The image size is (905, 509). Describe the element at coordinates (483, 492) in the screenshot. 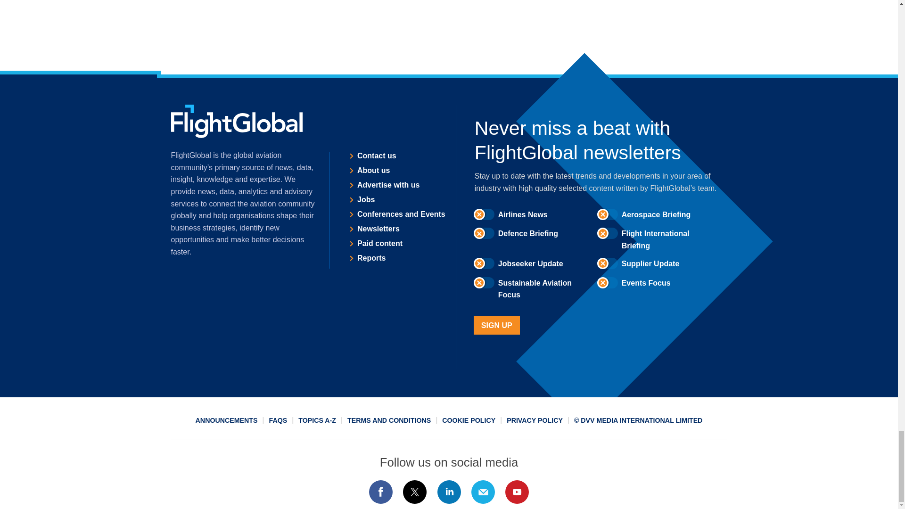

I see `Email us` at that location.